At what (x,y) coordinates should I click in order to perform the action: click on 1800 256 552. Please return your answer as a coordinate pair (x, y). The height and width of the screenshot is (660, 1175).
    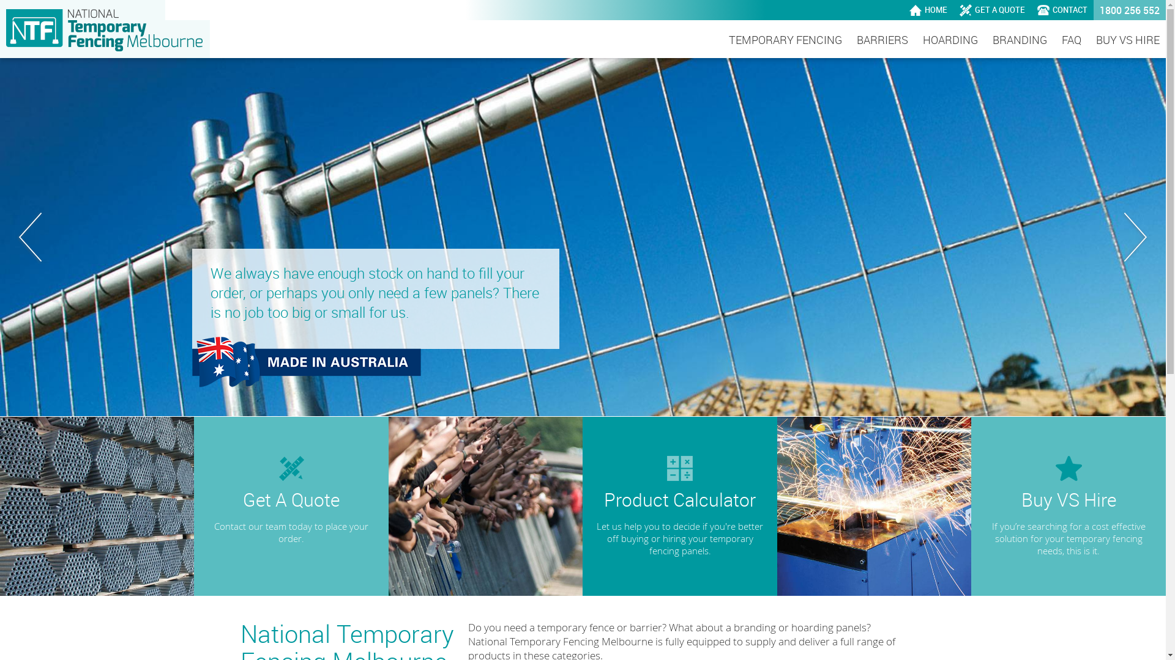
    Looking at the image, I should click on (1130, 10).